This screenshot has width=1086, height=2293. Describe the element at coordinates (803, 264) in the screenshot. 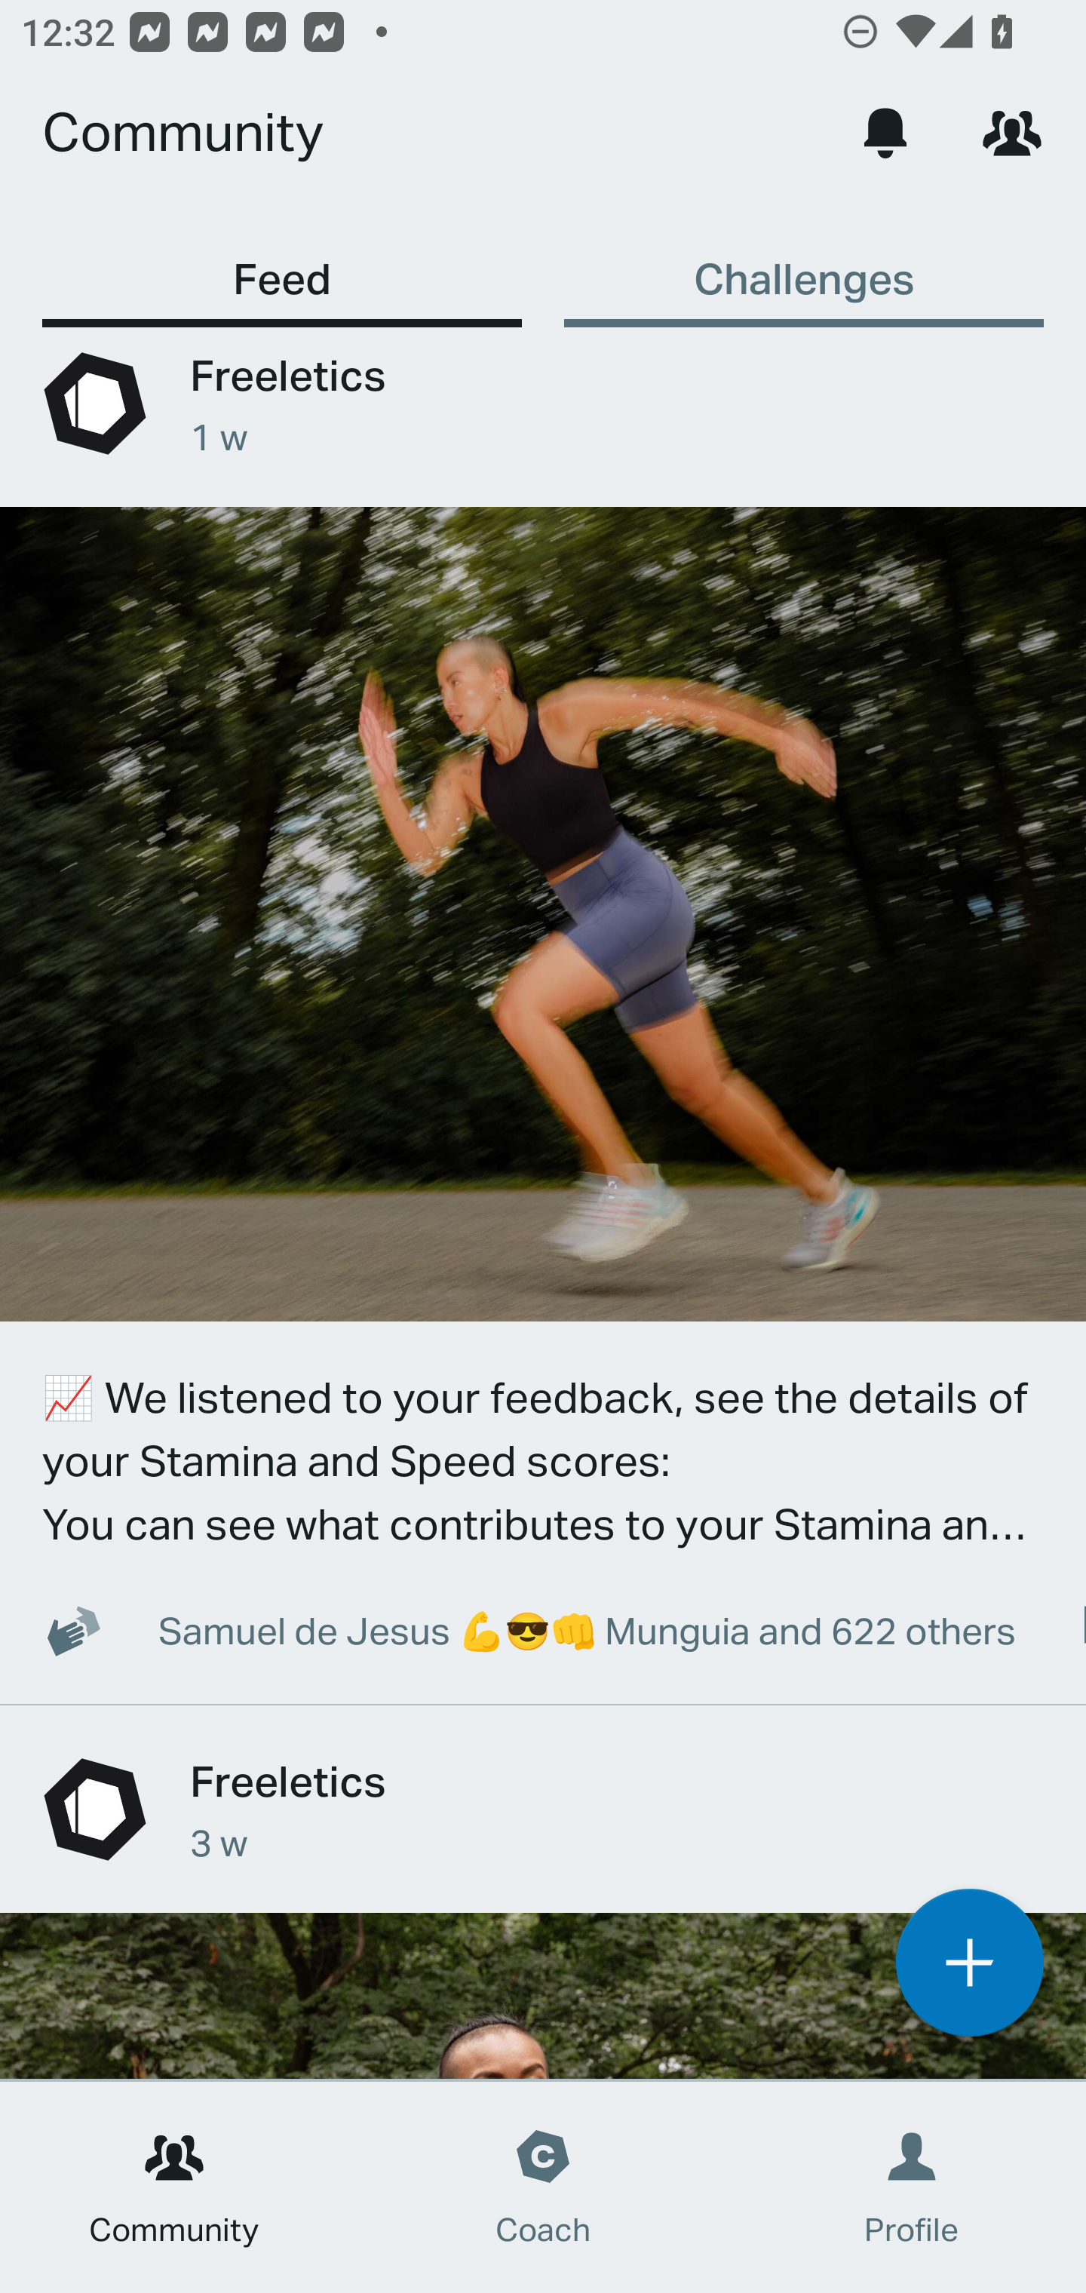

I see `Challenges` at that location.